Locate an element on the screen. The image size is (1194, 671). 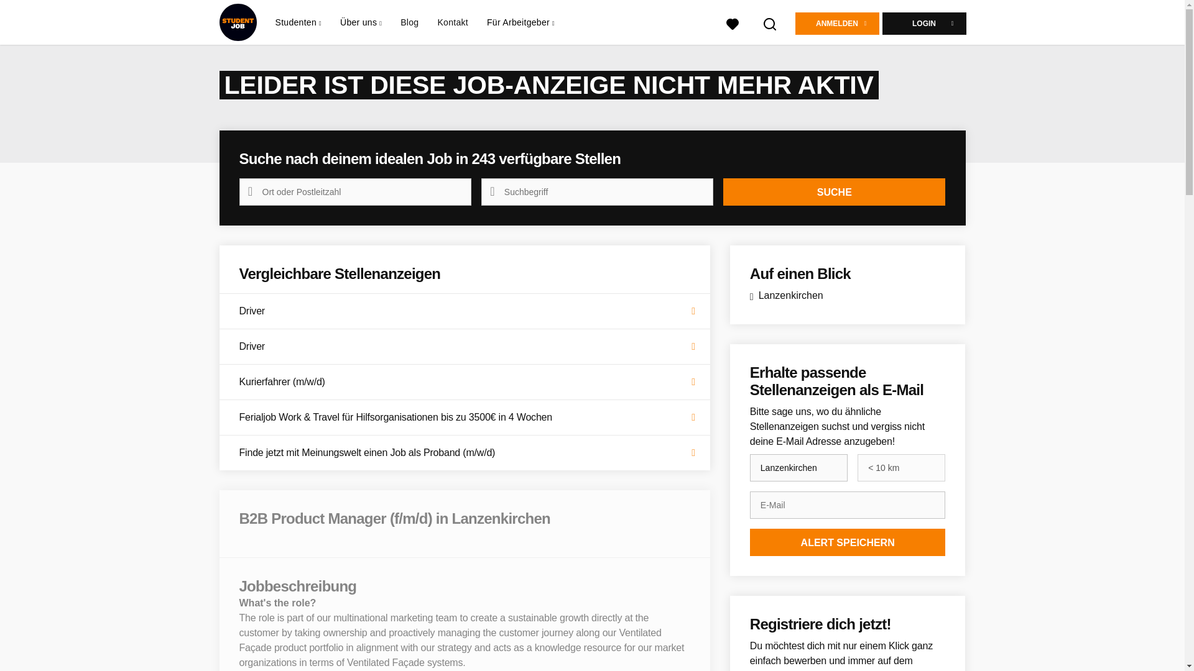
StudentJob AT is located at coordinates (238, 22).